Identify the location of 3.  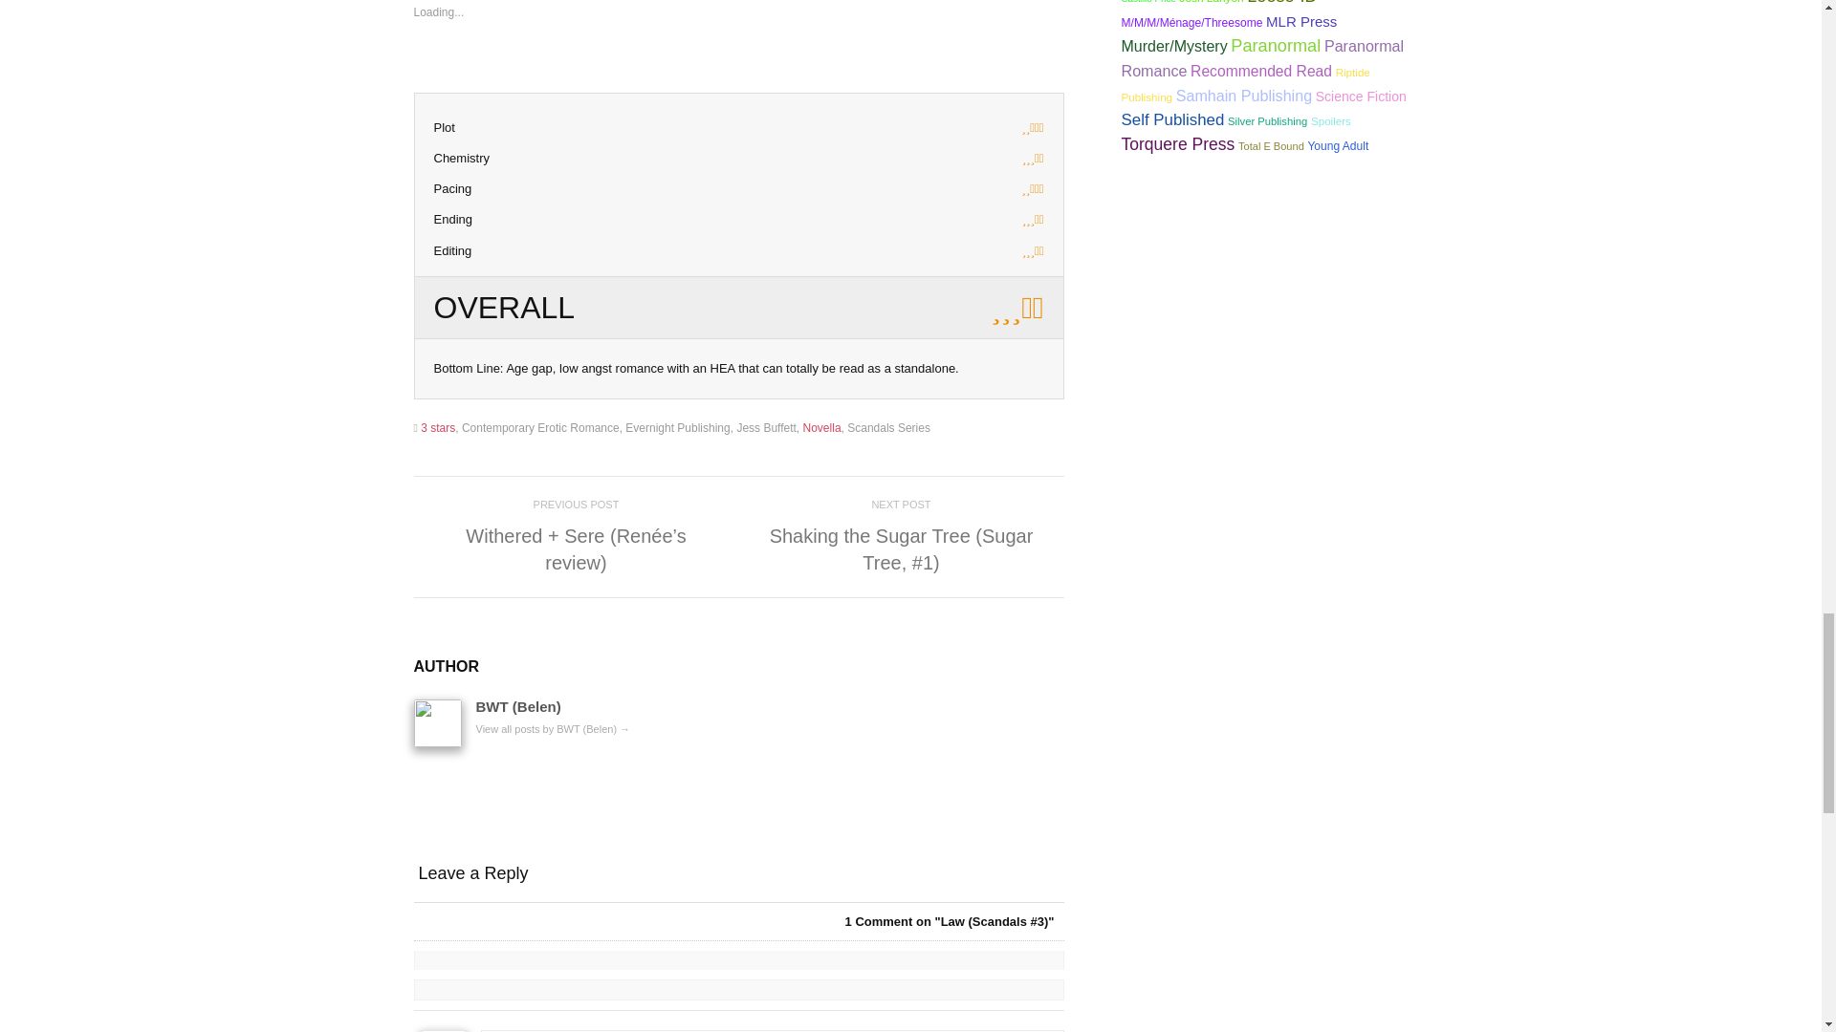
(899, 250).